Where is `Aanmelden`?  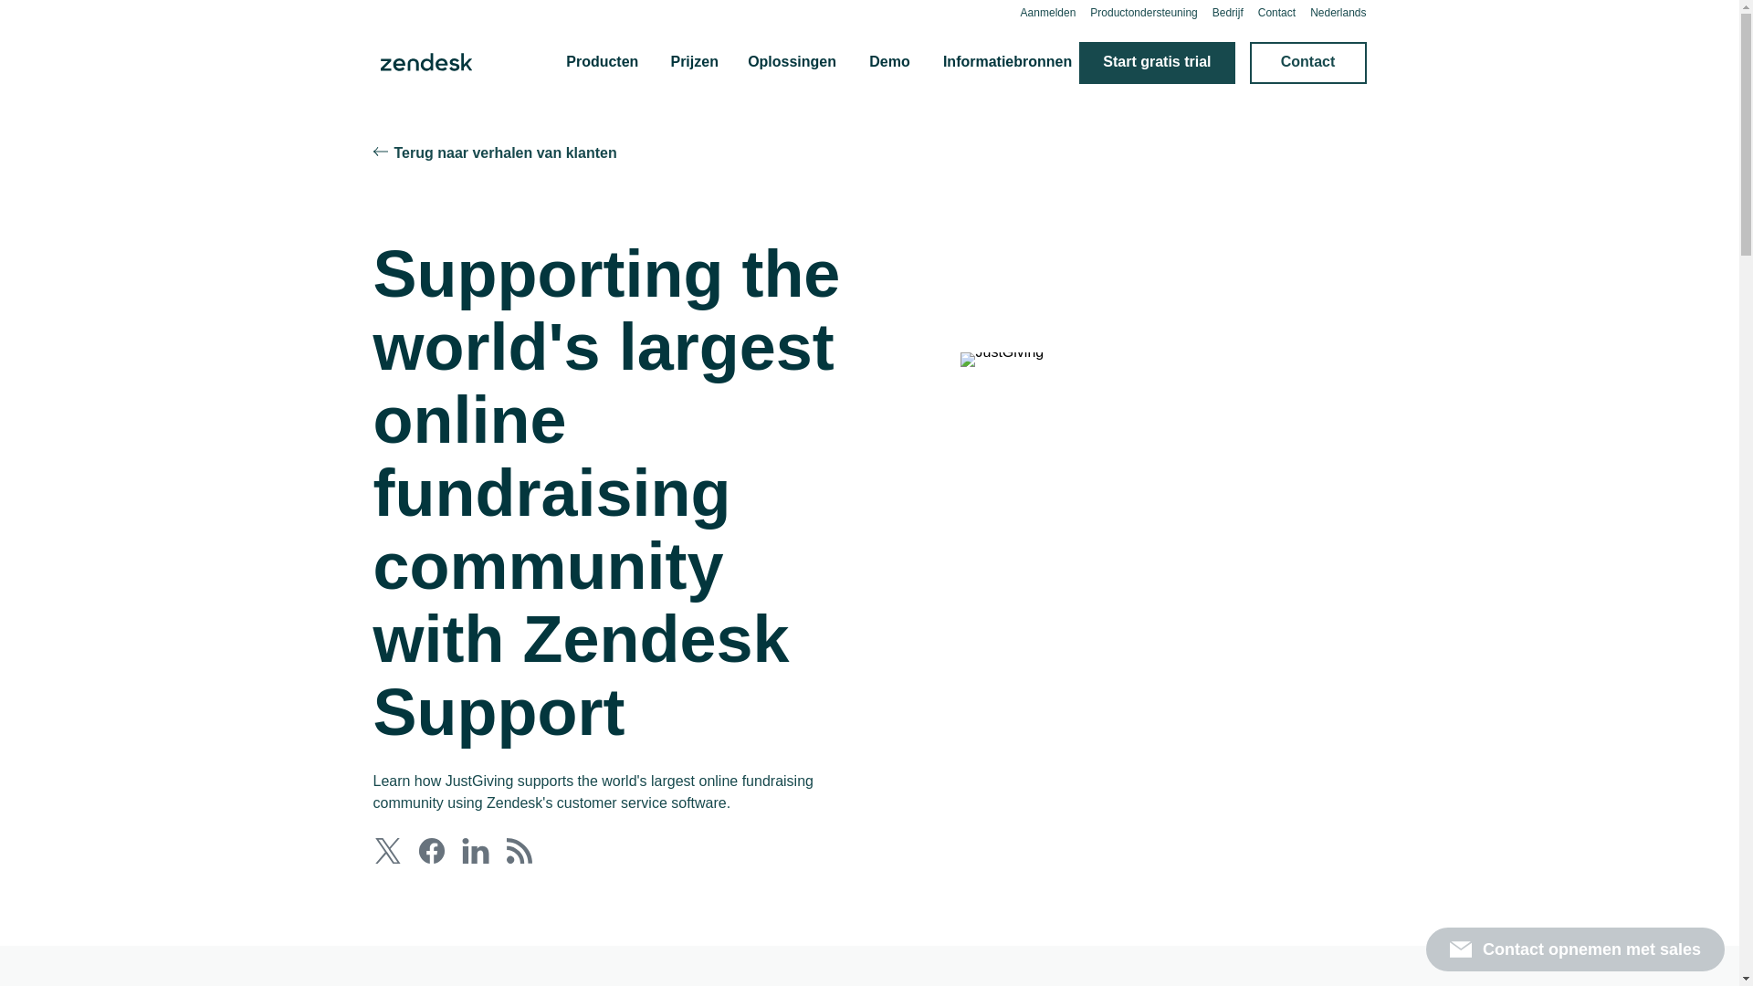
Aanmelden is located at coordinates (1048, 12).